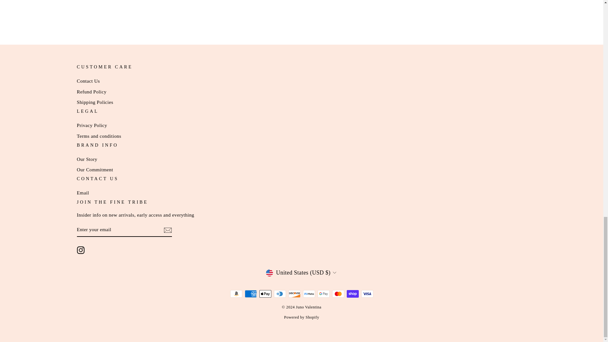 The image size is (608, 342). What do you see at coordinates (280, 294) in the screenshot?
I see `Diners Club` at bounding box center [280, 294].